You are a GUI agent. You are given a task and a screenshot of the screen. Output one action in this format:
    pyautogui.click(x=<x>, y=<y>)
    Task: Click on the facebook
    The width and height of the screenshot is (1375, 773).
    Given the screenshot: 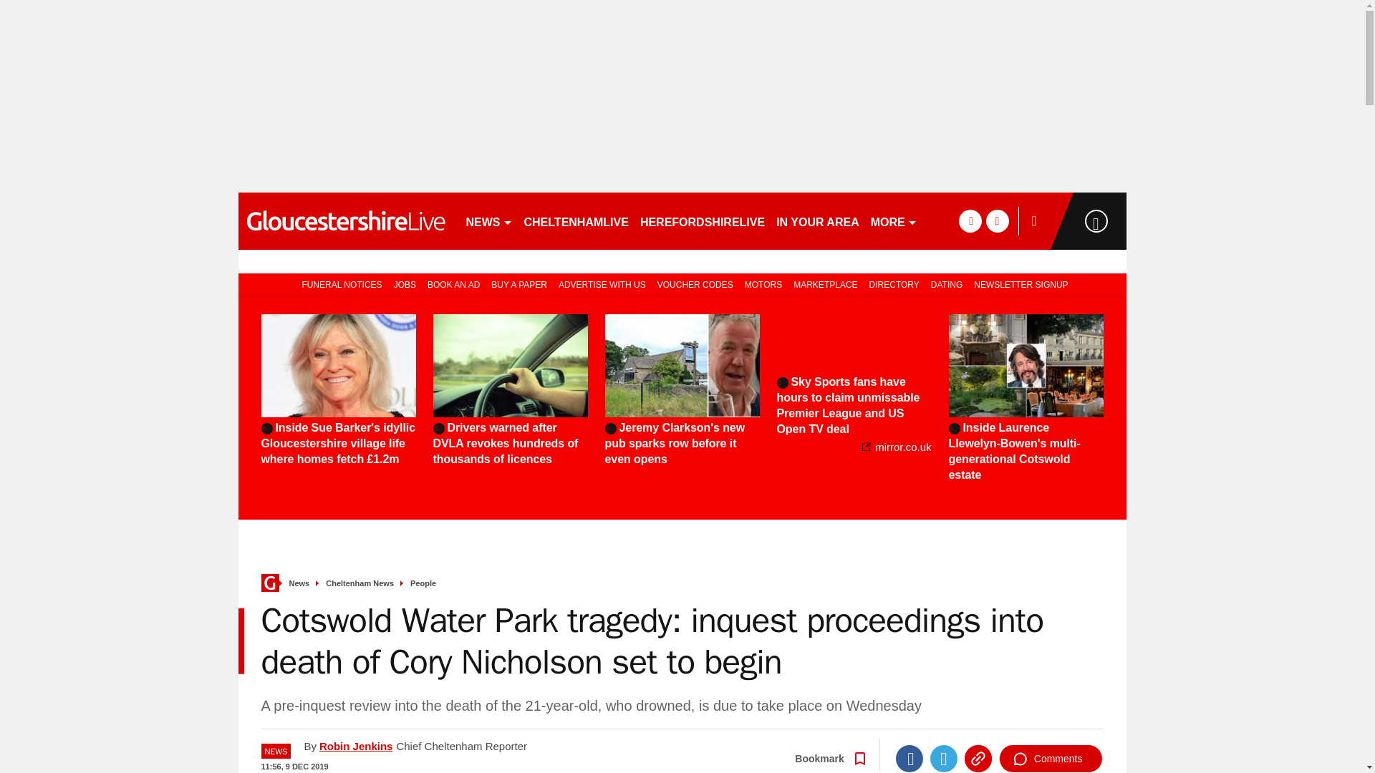 What is the action you would take?
    pyautogui.click(x=970, y=220)
    